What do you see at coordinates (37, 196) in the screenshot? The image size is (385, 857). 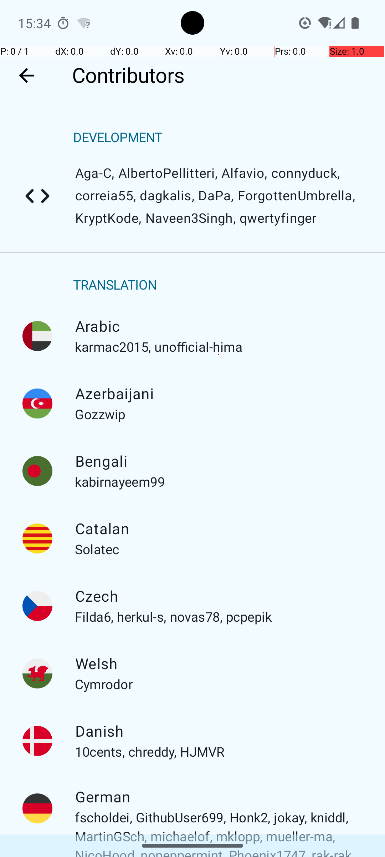 I see `Aga-C, AlbertoPellitteri, Alfavio, connyduck, correia55, dagkalis, DaPa, ForgottenUmbrella, KryptKode, Naveen3Singh, qwertyfinger` at bounding box center [37, 196].